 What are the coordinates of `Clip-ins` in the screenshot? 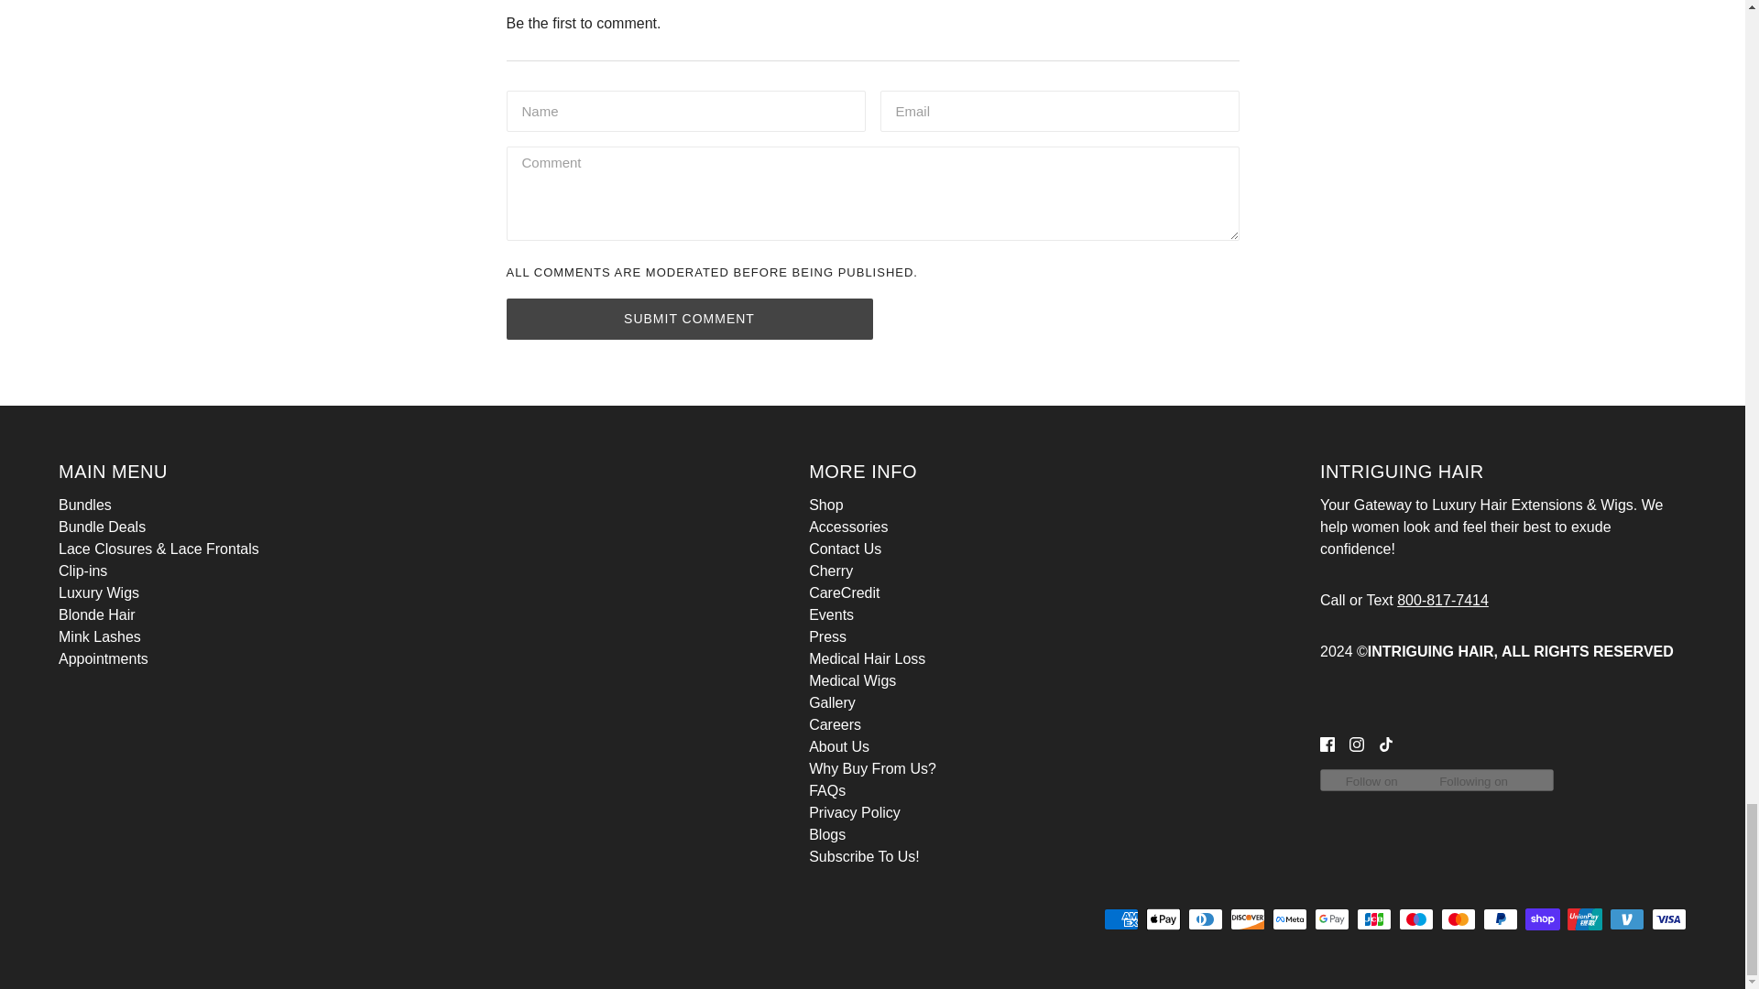 It's located at (82, 570).